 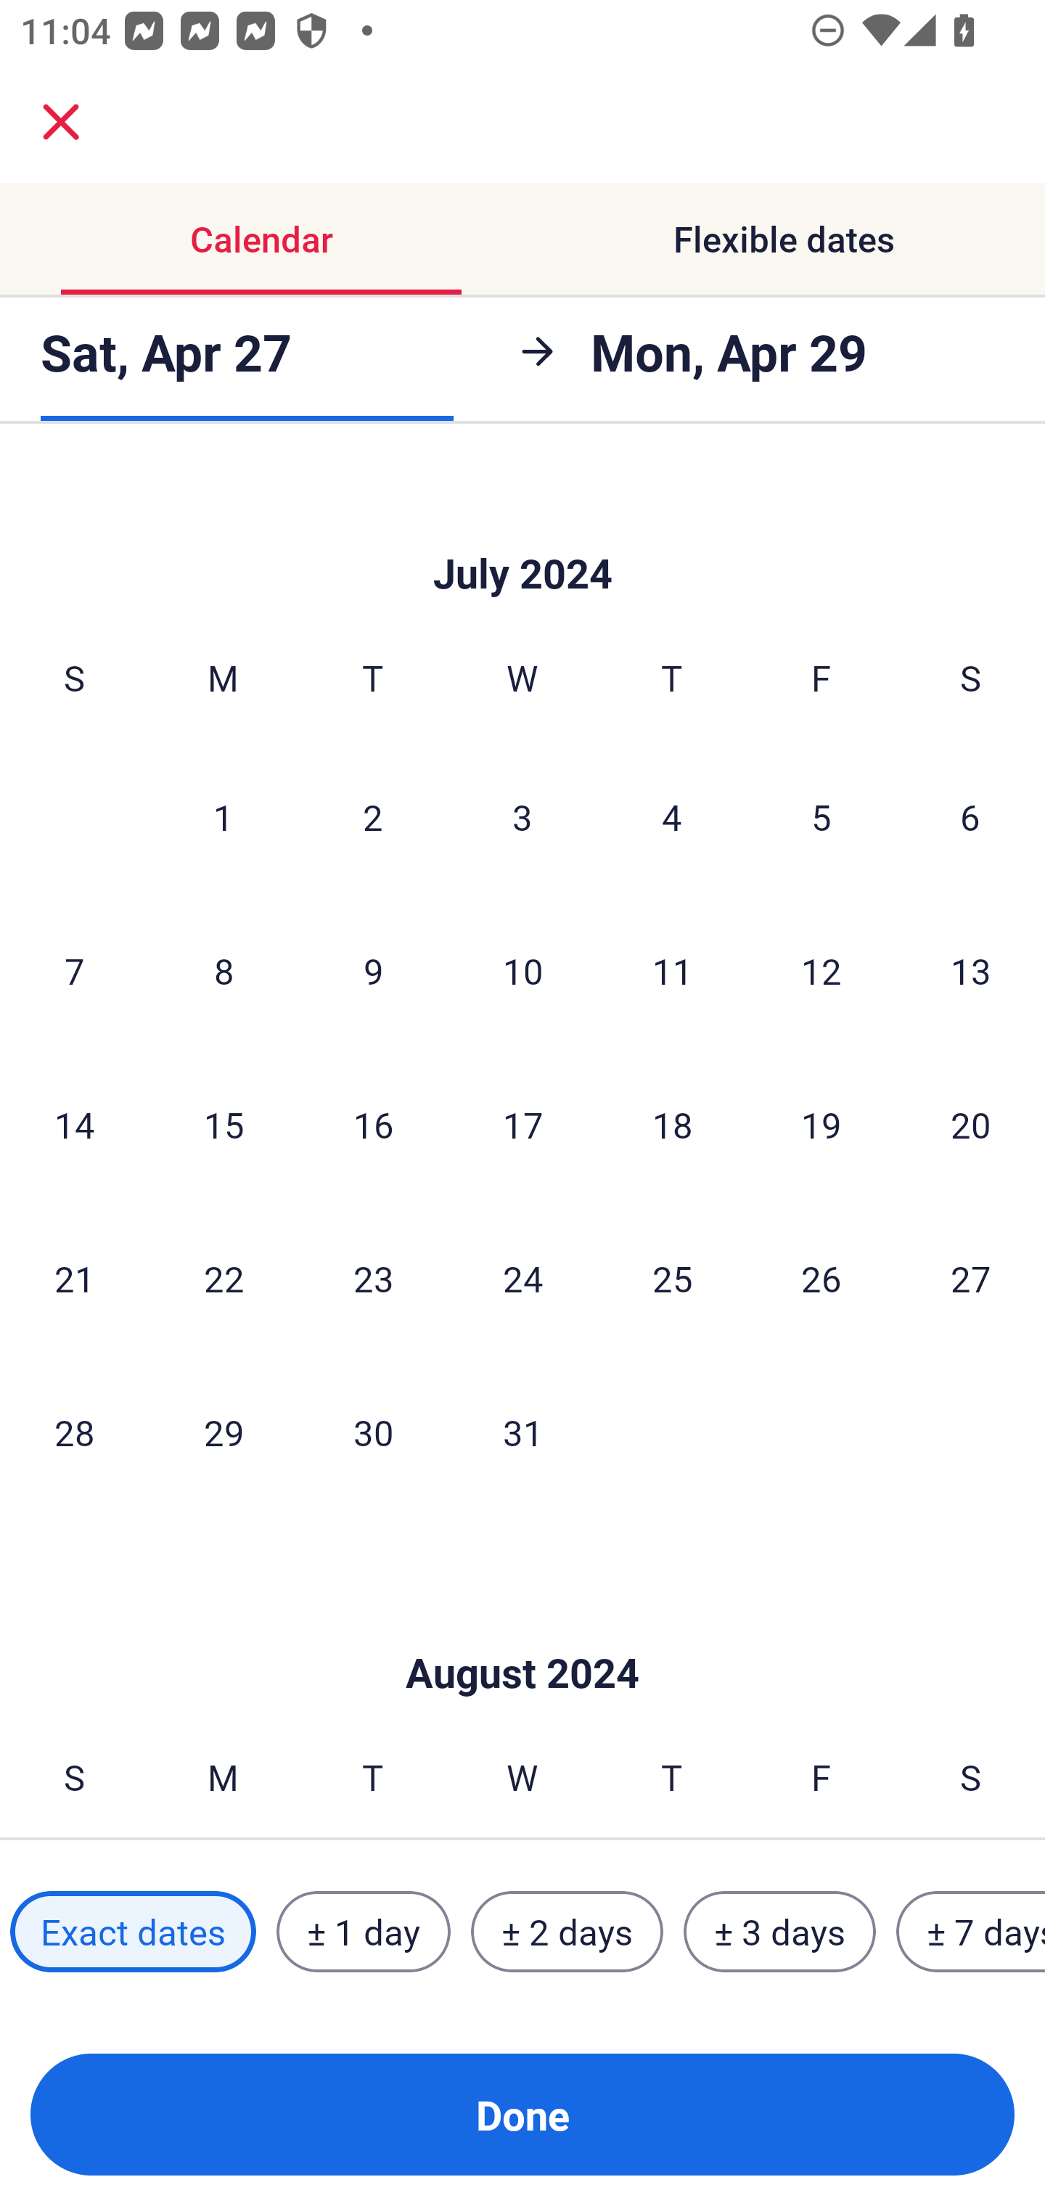 What do you see at coordinates (567, 1931) in the screenshot?
I see `± 2 days` at bounding box center [567, 1931].